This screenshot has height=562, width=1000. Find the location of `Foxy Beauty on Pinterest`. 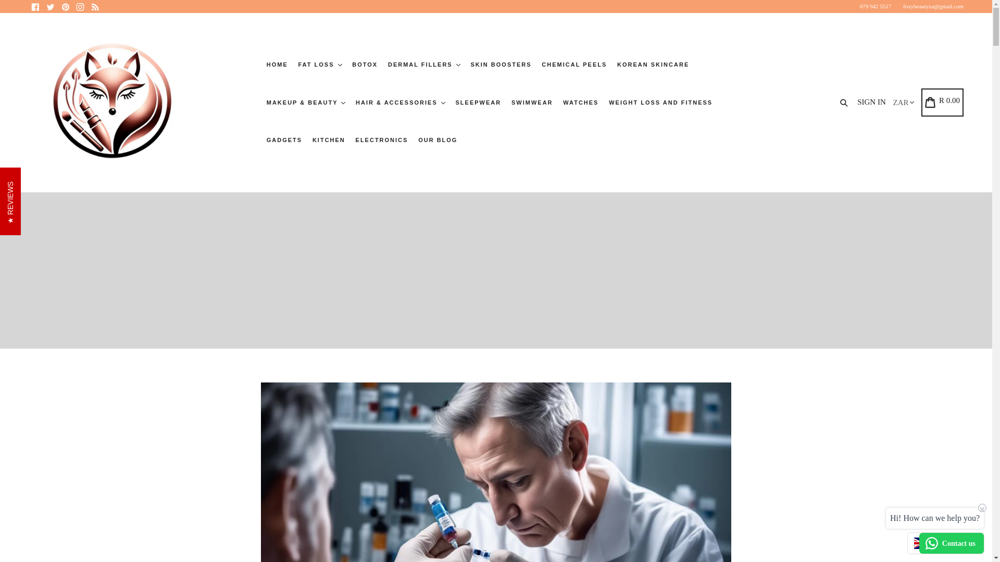

Foxy Beauty on Pinterest is located at coordinates (65, 6).